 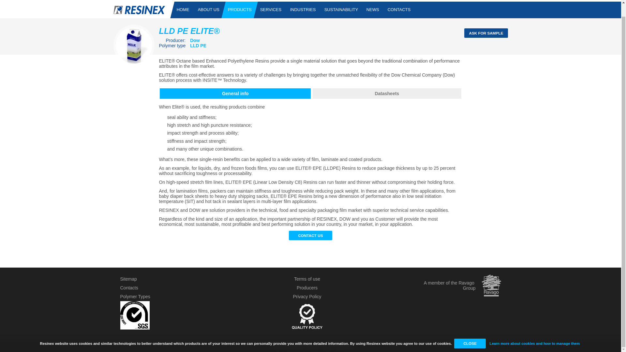 I want to click on Privacy Policy, so click(x=307, y=297).